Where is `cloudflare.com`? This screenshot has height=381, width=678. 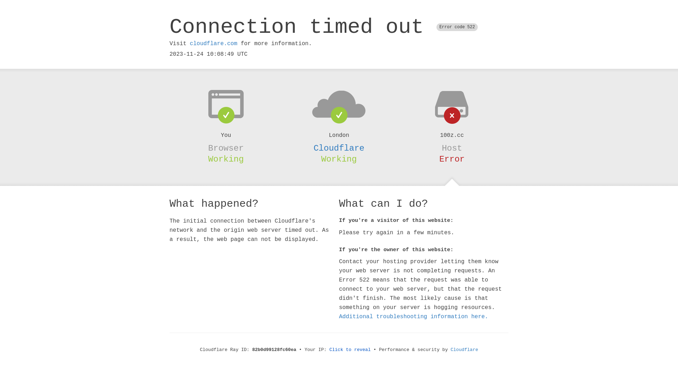
cloudflare.com is located at coordinates (214, 44).